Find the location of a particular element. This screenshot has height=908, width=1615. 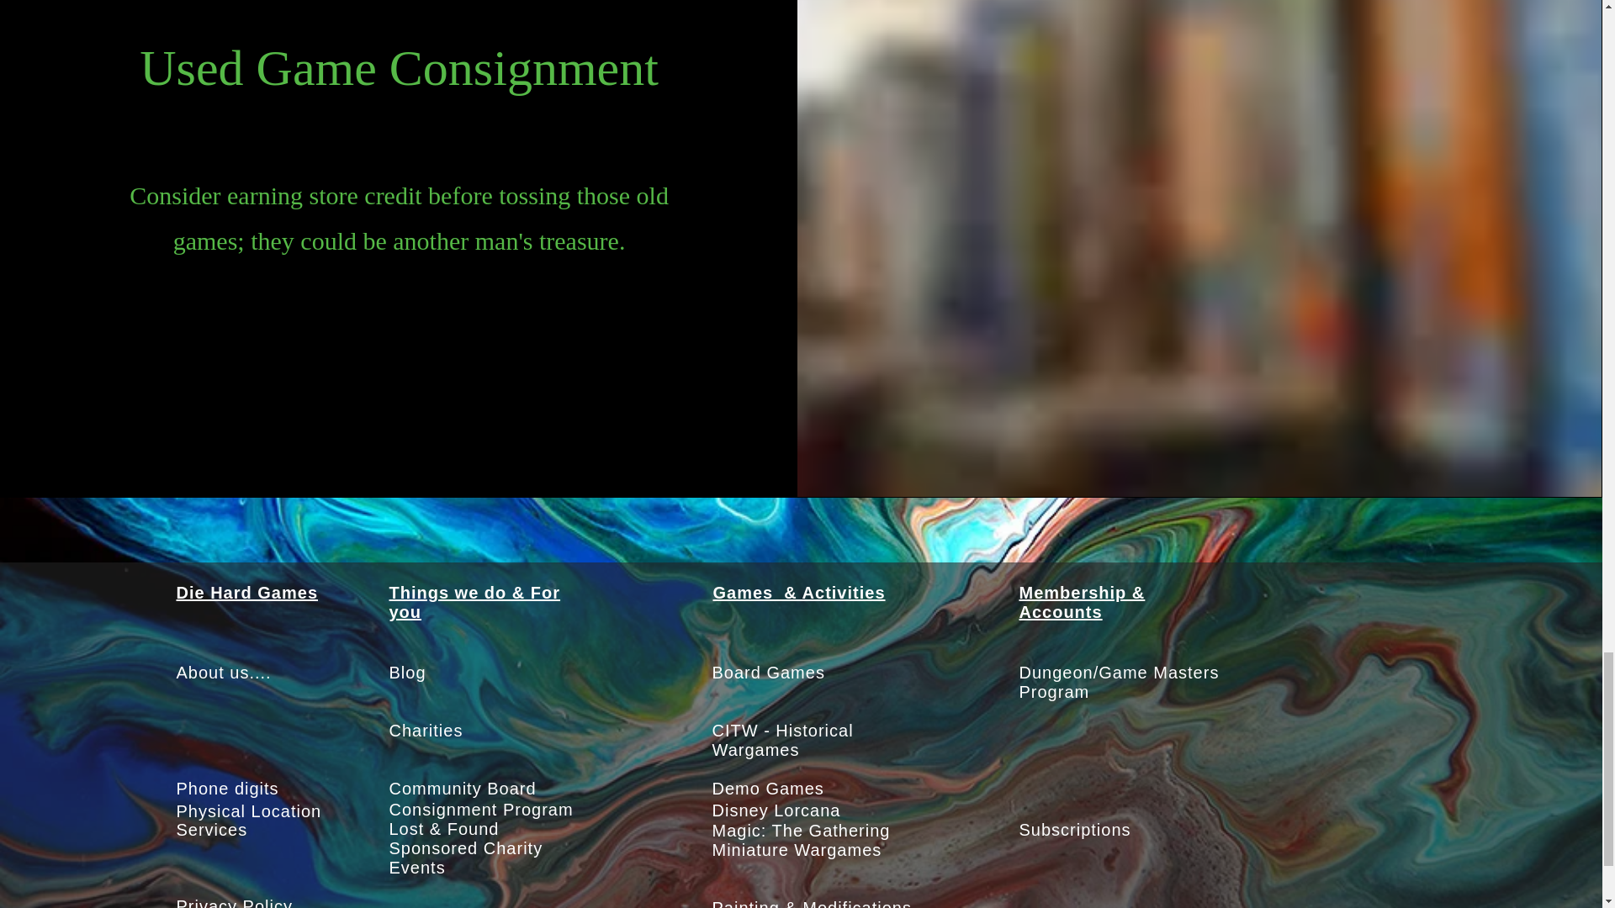

Sponsored Charity Events is located at coordinates (466, 858).